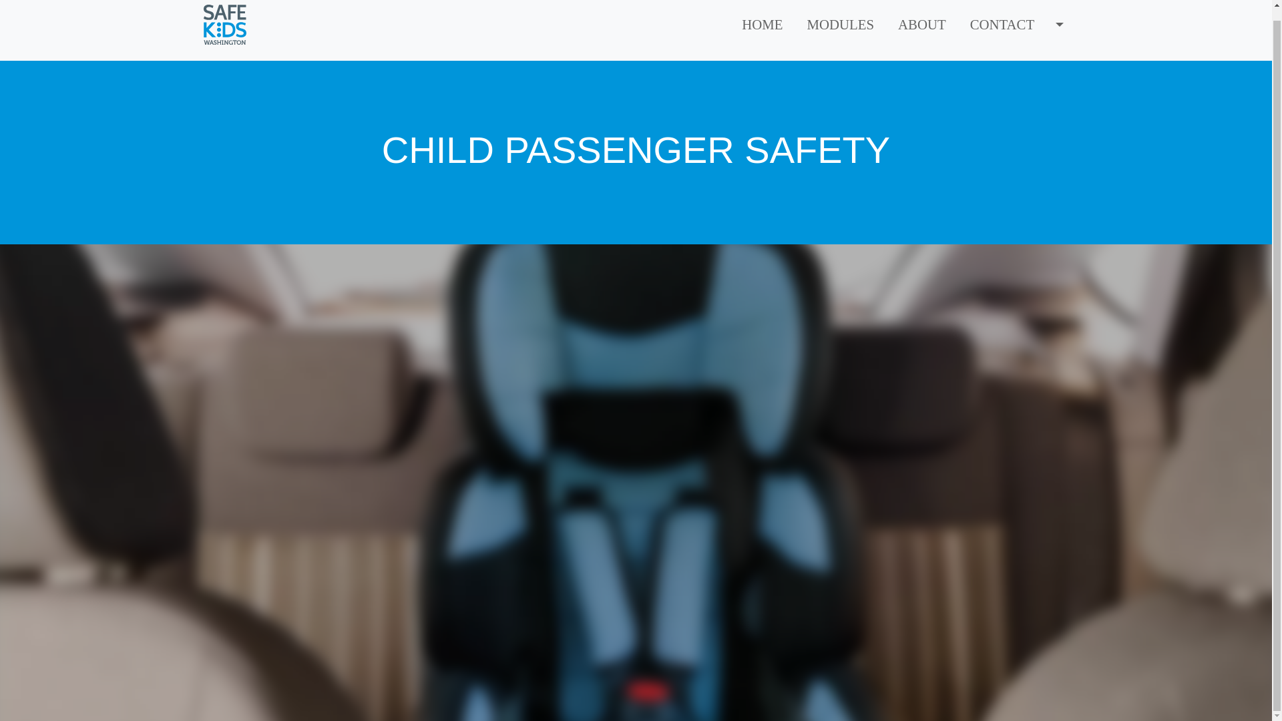 The width and height of the screenshot is (1282, 721). Describe the element at coordinates (840, 24) in the screenshot. I see `MODULES` at that location.